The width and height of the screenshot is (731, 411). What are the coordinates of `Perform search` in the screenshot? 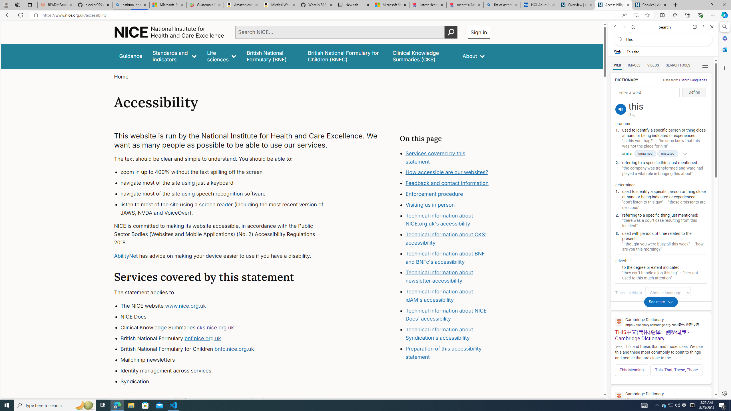 It's located at (451, 32).